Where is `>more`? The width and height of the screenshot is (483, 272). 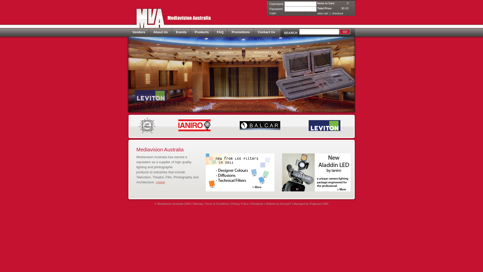
>more is located at coordinates (160, 182).